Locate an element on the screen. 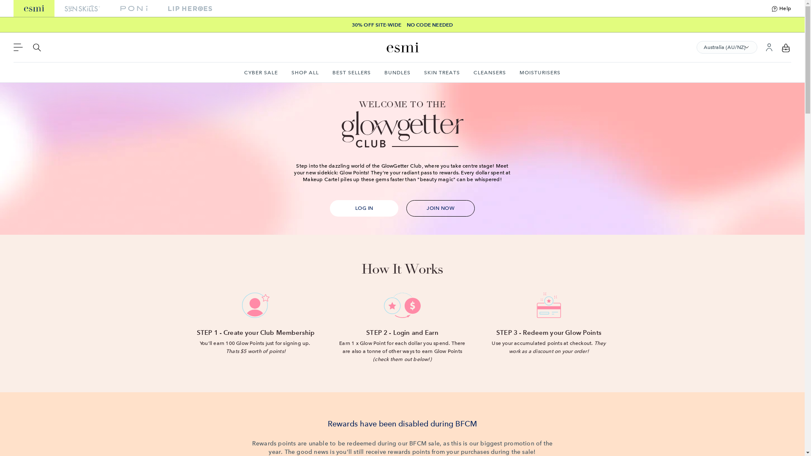 The height and width of the screenshot is (456, 811). Help is located at coordinates (781, 8).